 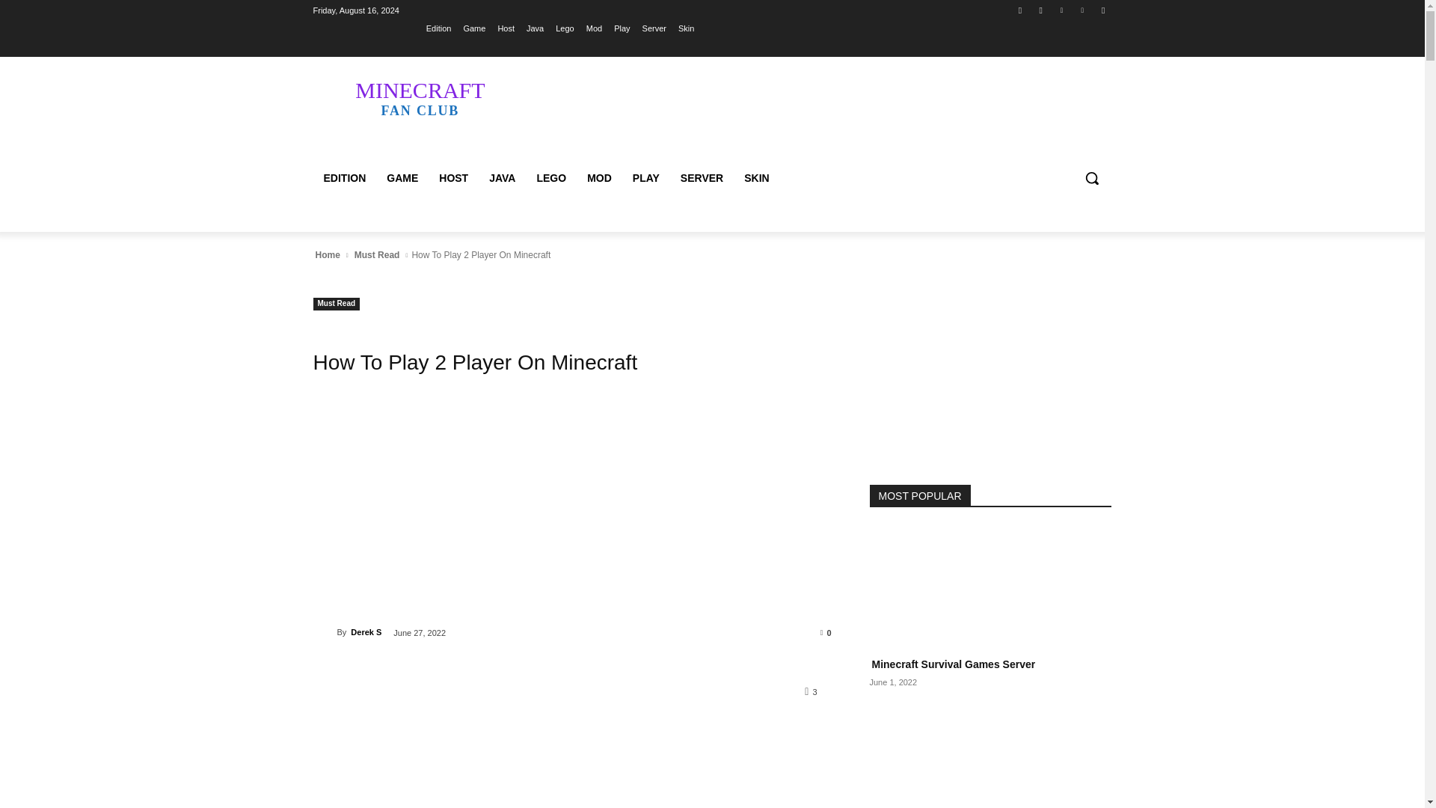 What do you see at coordinates (1102, 10) in the screenshot?
I see `Youtube` at bounding box center [1102, 10].